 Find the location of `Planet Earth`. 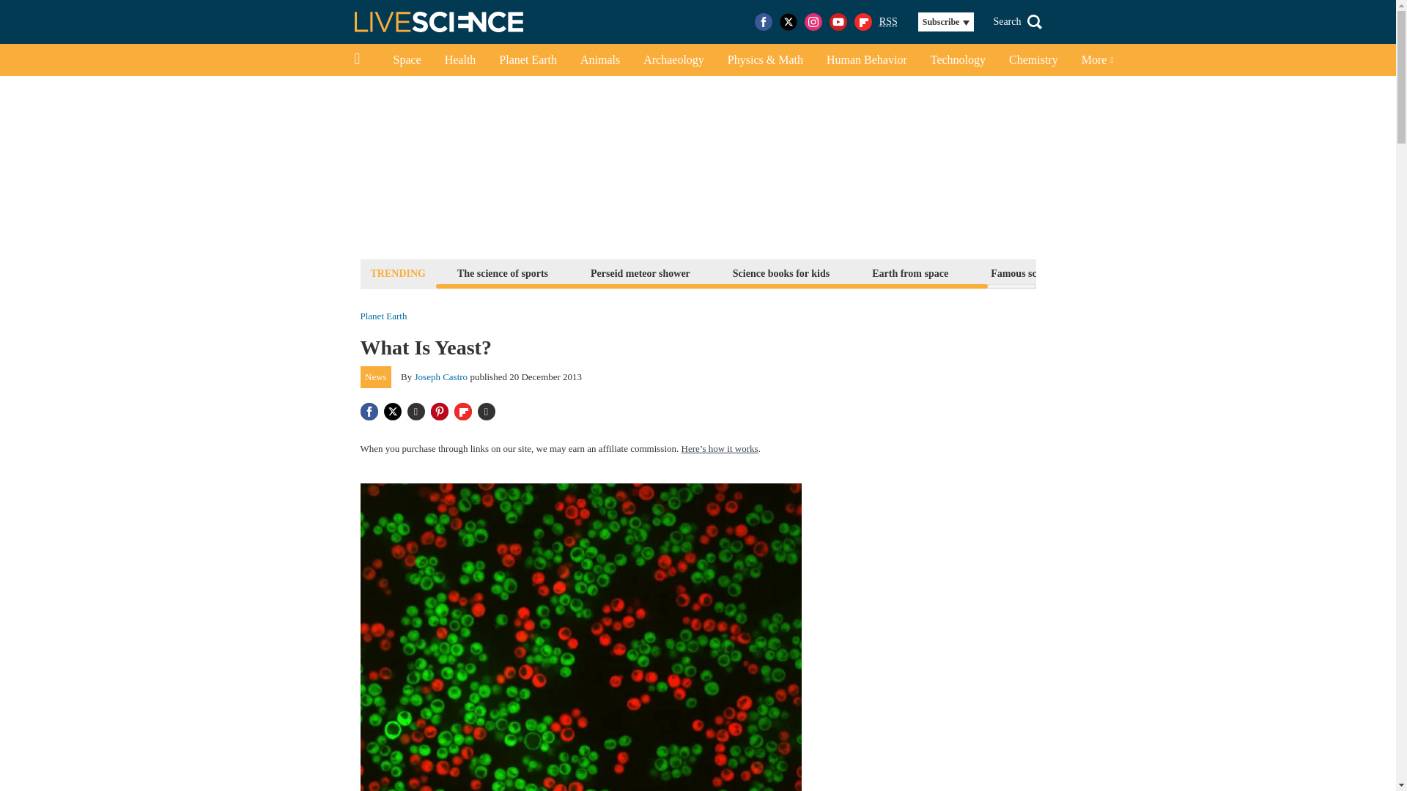

Planet Earth is located at coordinates (528, 60).